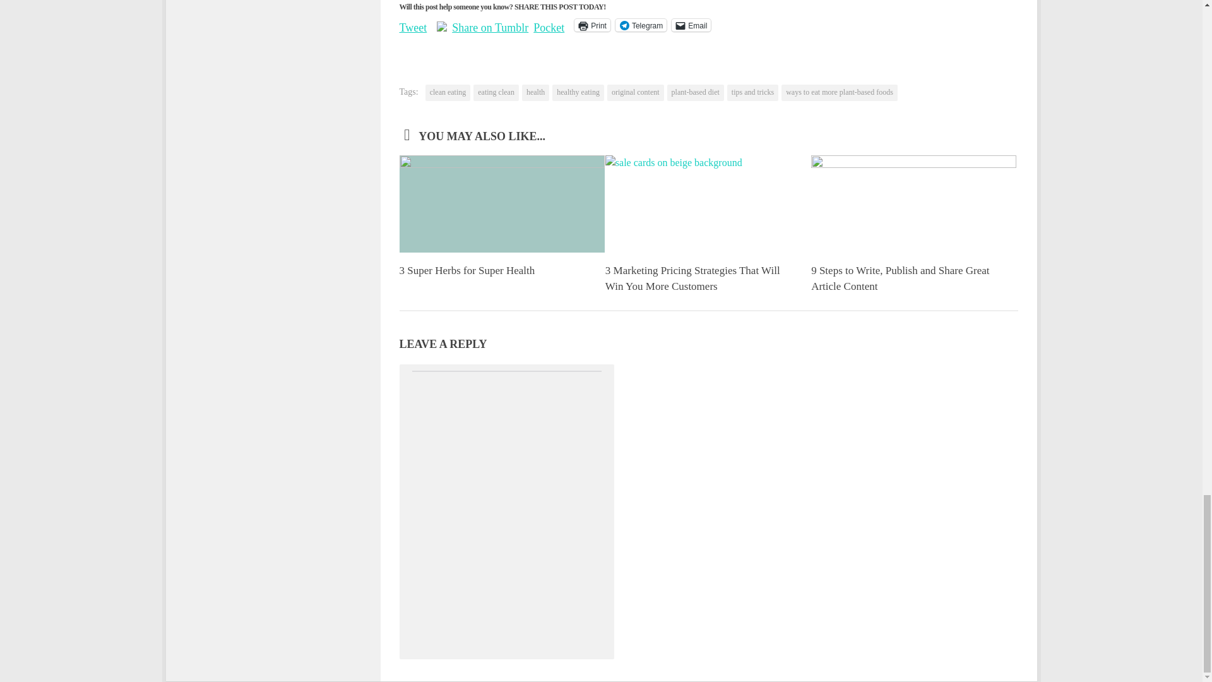  What do you see at coordinates (641, 25) in the screenshot?
I see `Click to share on Telegram` at bounding box center [641, 25].